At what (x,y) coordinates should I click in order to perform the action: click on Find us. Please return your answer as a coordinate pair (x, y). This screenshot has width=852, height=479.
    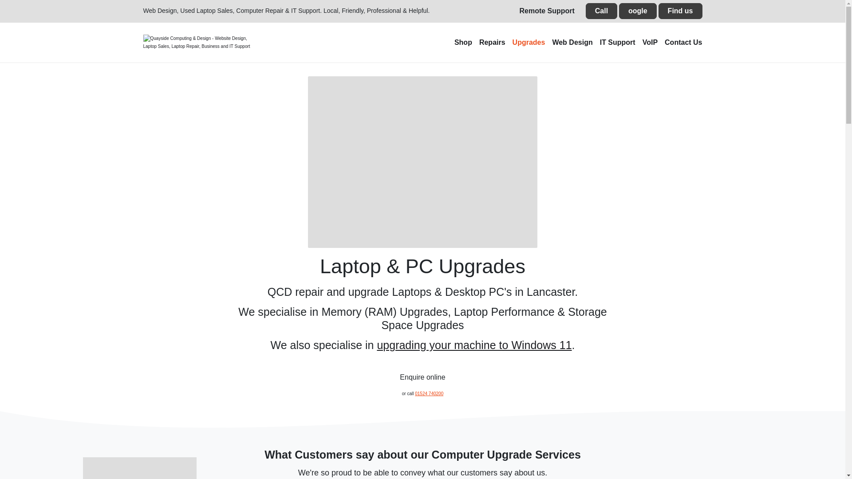
    Looking at the image, I should click on (680, 11).